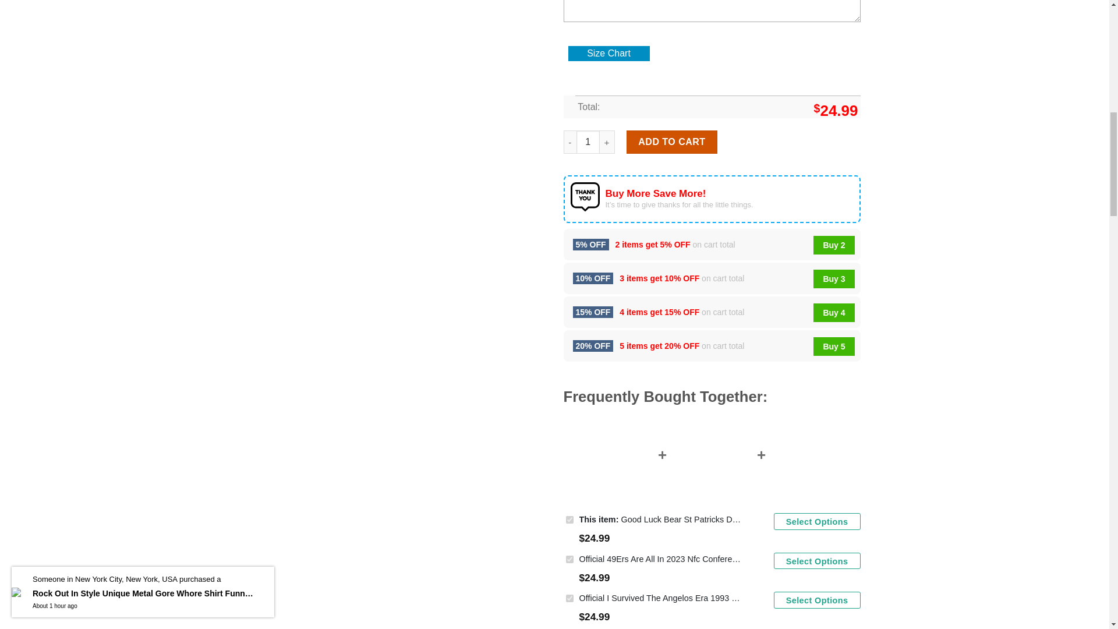 This screenshot has width=1118, height=629. Describe the element at coordinates (569, 598) in the screenshot. I see `9390` at that location.